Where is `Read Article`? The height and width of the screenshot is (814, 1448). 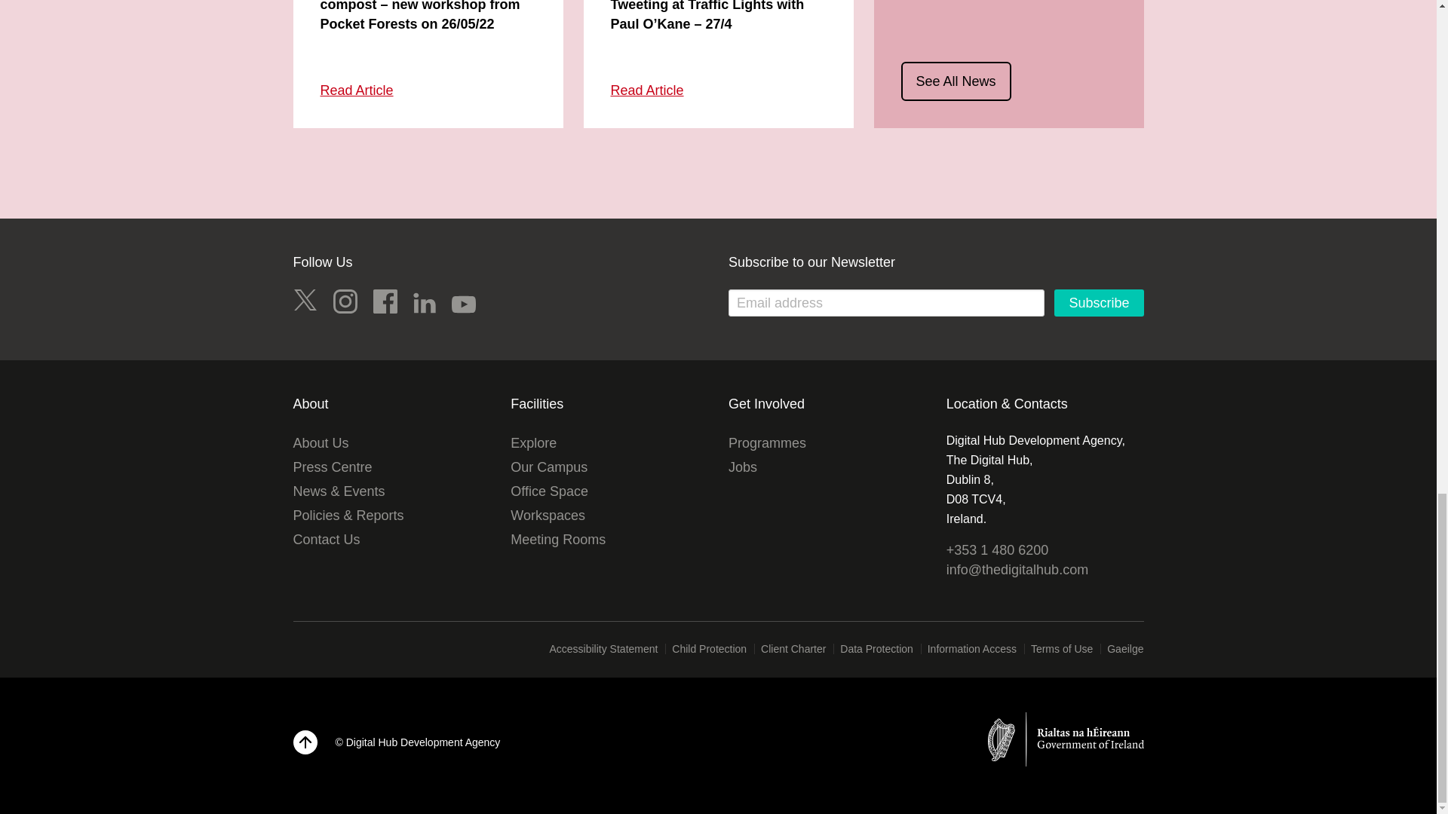 Read Article is located at coordinates (356, 90).